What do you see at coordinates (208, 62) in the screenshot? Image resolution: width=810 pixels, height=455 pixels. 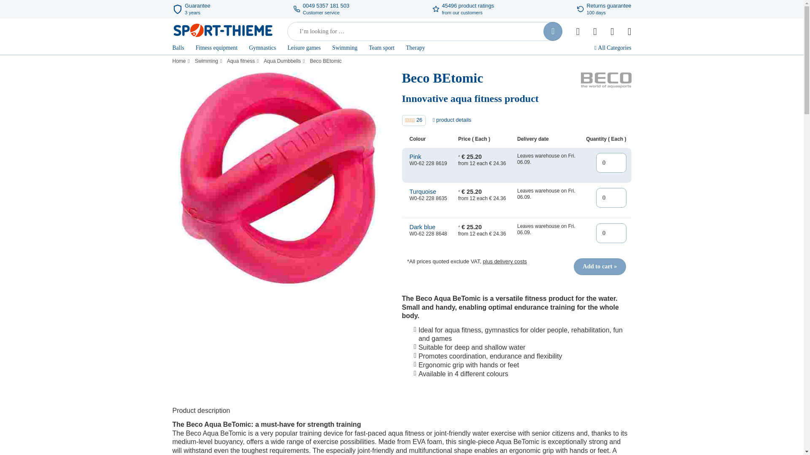 I see `Swimming` at bounding box center [208, 62].